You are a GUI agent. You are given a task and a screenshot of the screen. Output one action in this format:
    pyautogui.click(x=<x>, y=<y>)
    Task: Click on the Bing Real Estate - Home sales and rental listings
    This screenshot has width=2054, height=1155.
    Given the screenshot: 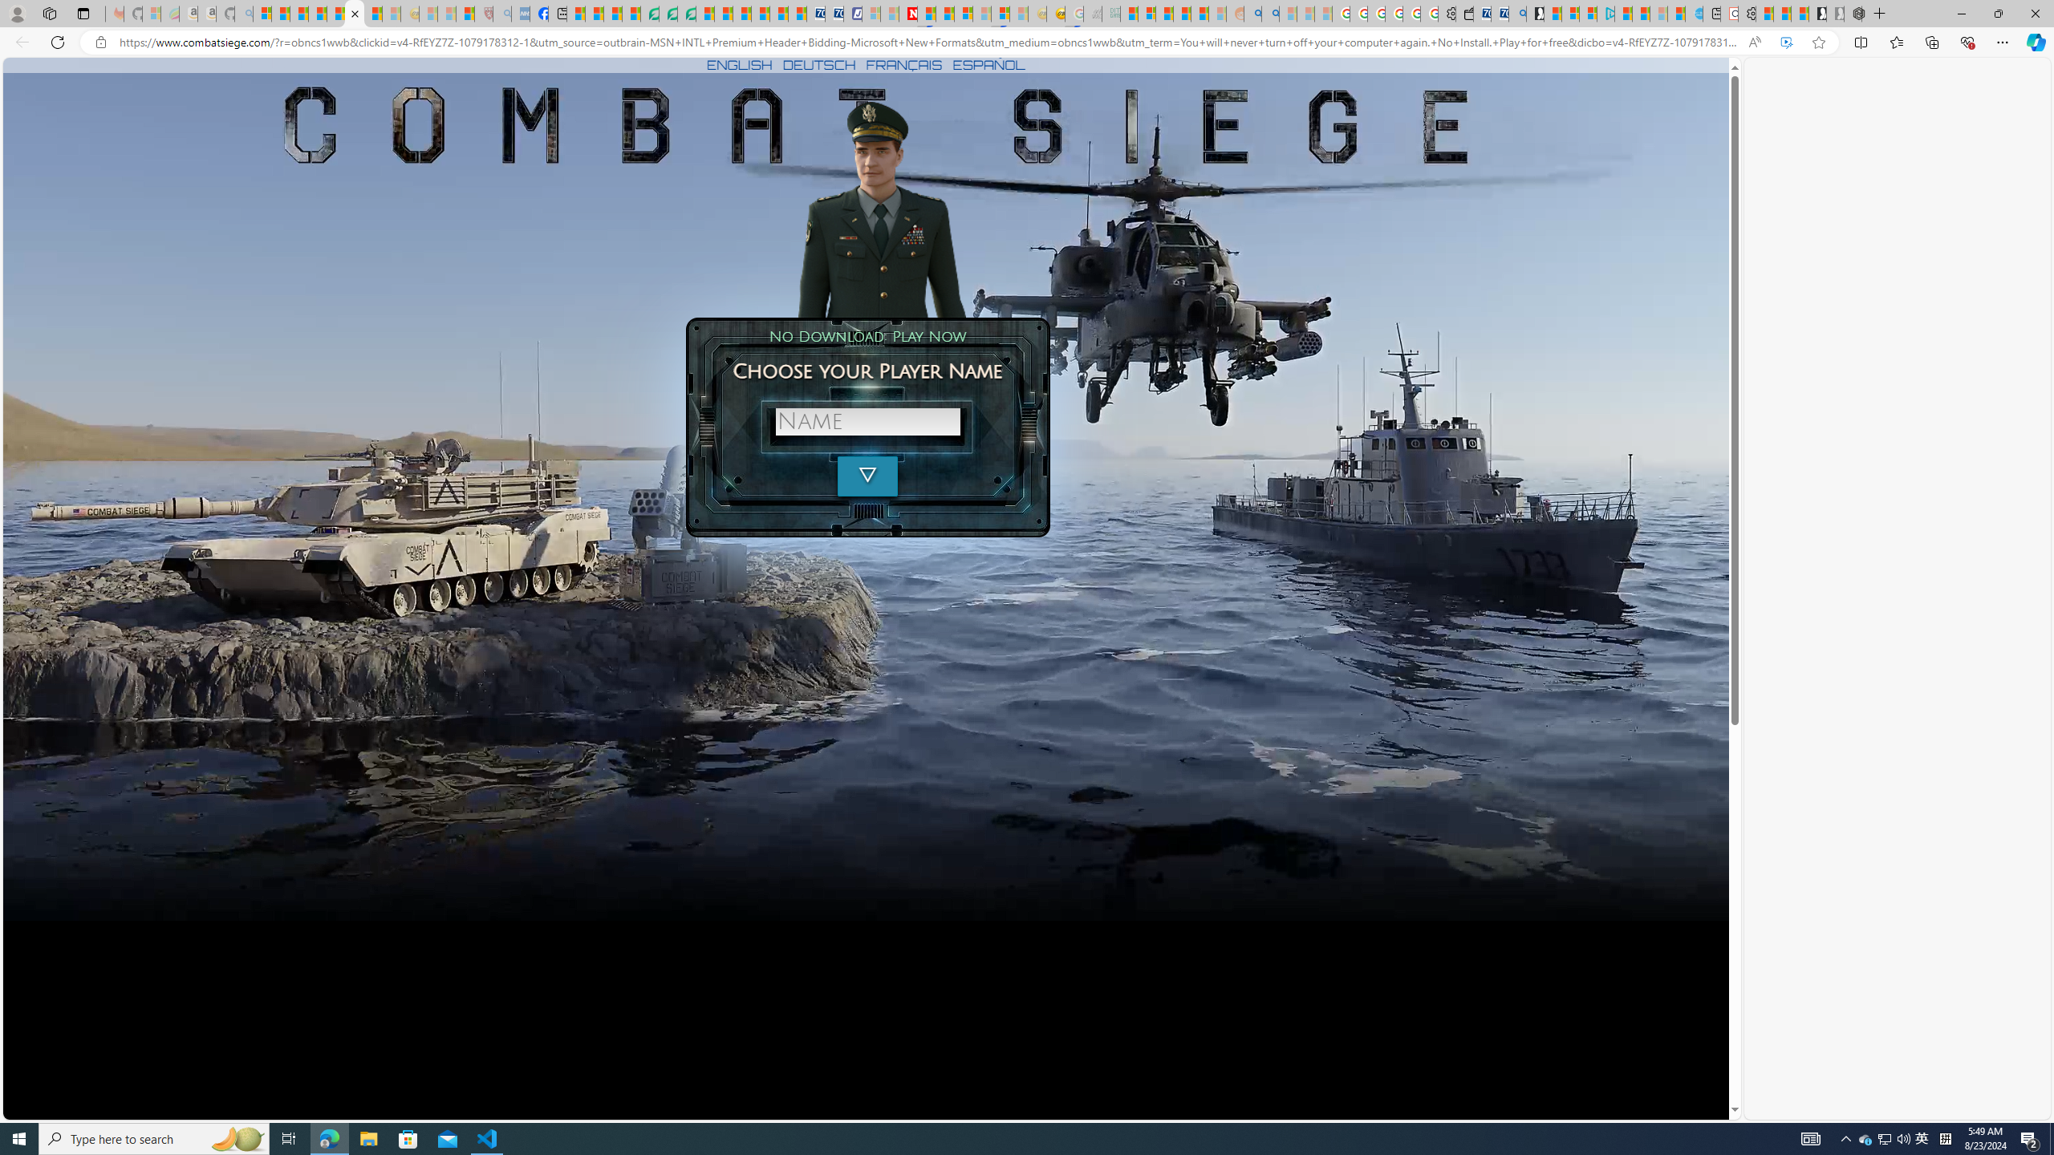 What is the action you would take?
    pyautogui.click(x=1516, y=14)
    